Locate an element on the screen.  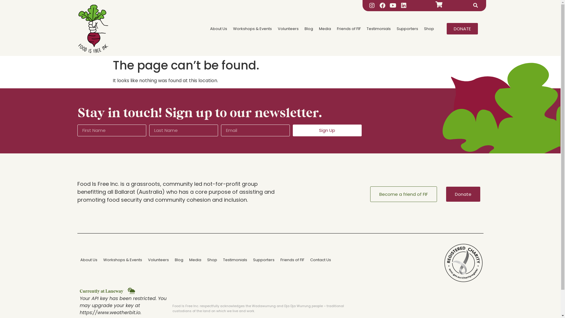
Blog is located at coordinates (179, 260).